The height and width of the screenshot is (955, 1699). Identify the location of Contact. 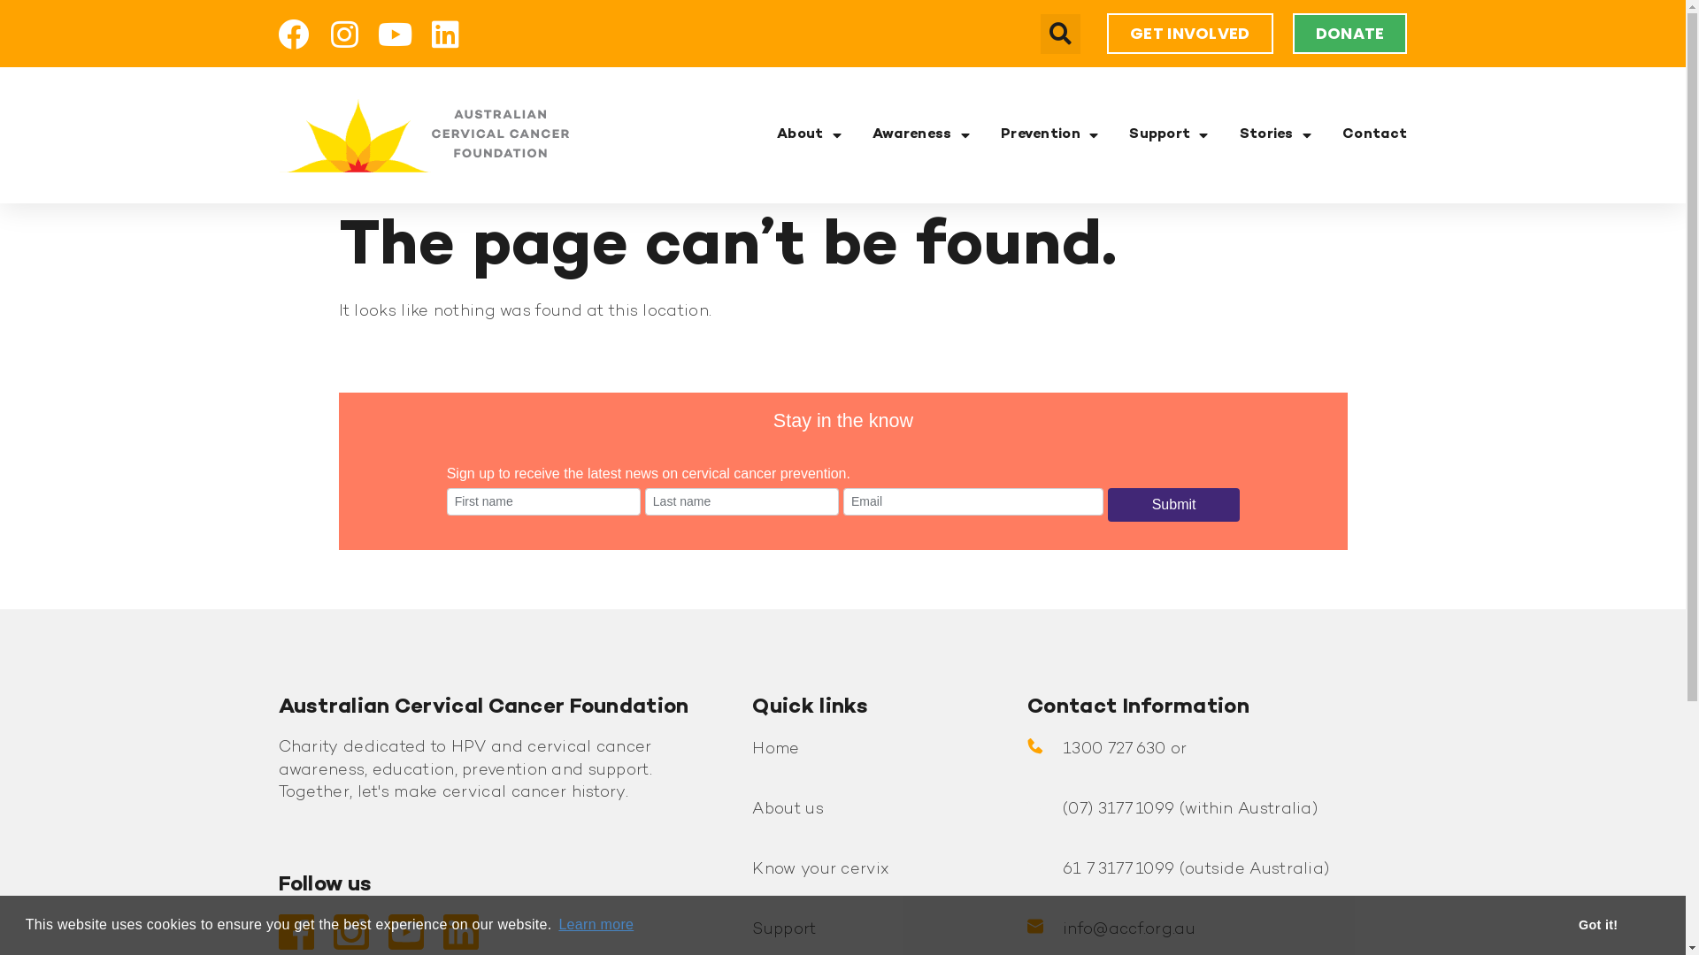
(1375, 135).